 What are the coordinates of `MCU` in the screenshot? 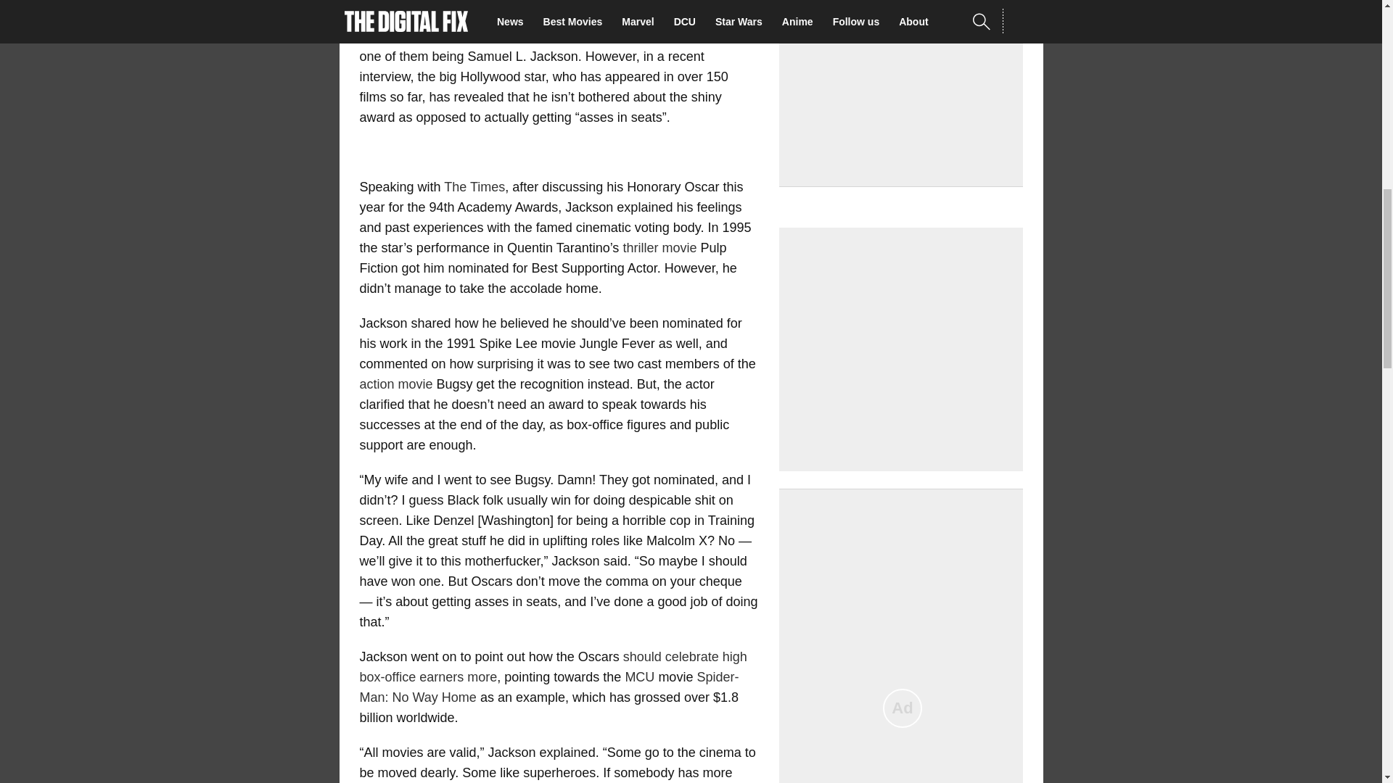 It's located at (641, 677).